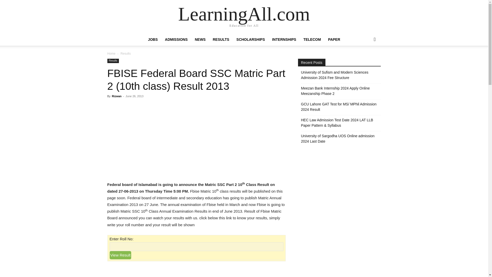 The image size is (492, 277). Describe the element at coordinates (312, 39) in the screenshot. I see `TELECOM` at that location.